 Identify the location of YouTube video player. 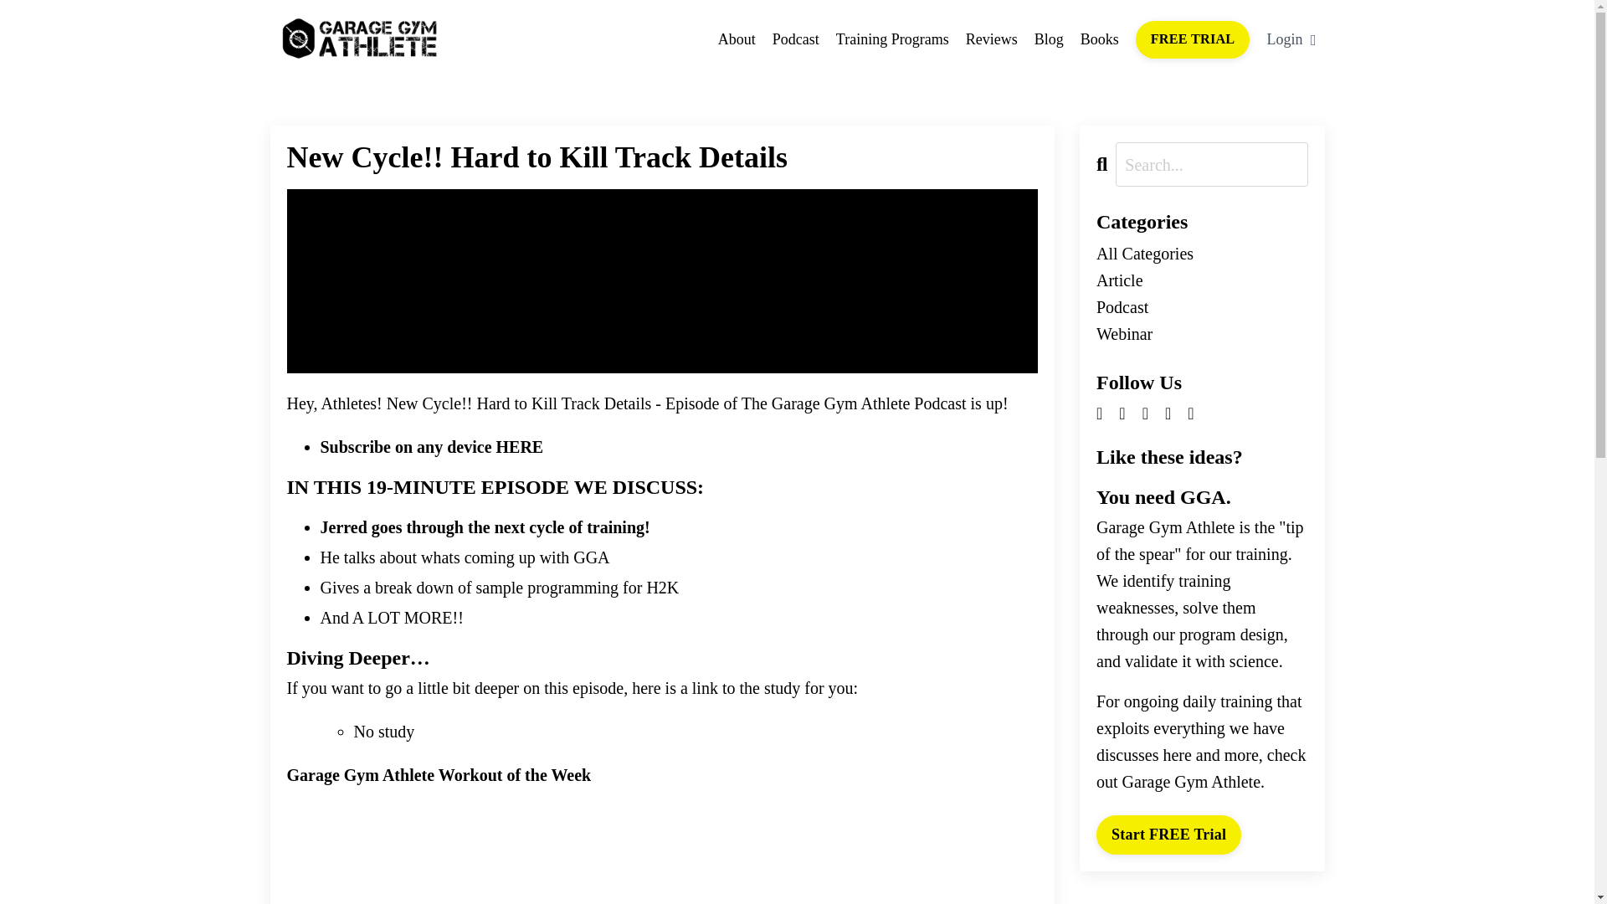
(661, 852).